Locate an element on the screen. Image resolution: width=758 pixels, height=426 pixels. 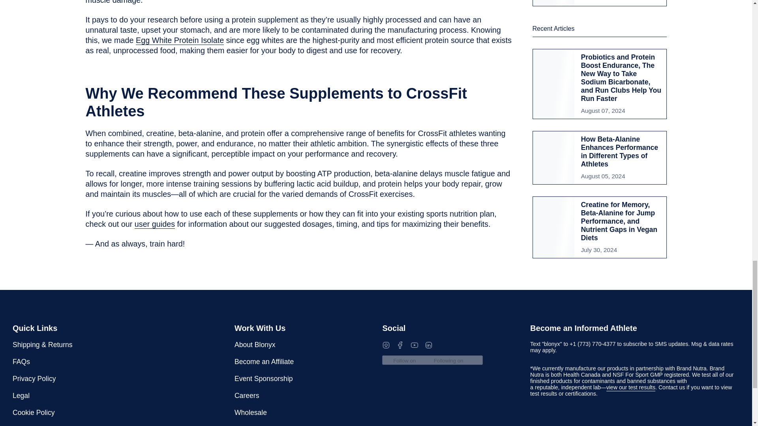
Blonyx on Instagram is located at coordinates (386, 345).